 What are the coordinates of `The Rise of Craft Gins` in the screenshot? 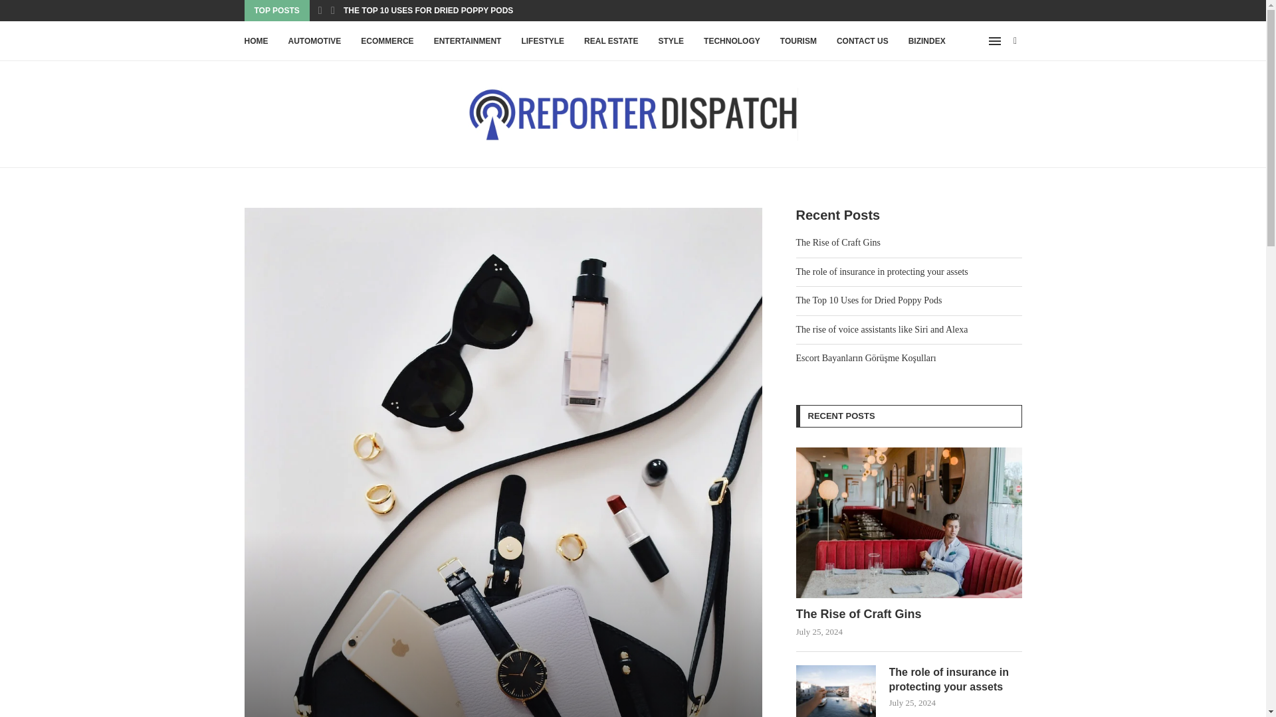 It's located at (909, 614).